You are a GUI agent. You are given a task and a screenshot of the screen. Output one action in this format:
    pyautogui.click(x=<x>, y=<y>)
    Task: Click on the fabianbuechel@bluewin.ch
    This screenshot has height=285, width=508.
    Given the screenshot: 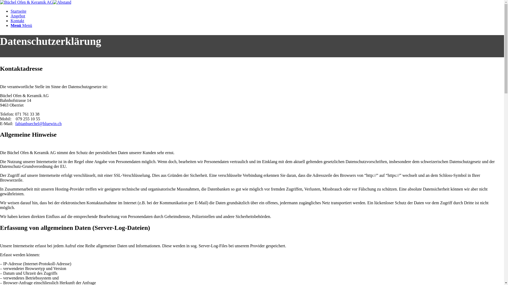 What is the action you would take?
    pyautogui.click(x=39, y=123)
    